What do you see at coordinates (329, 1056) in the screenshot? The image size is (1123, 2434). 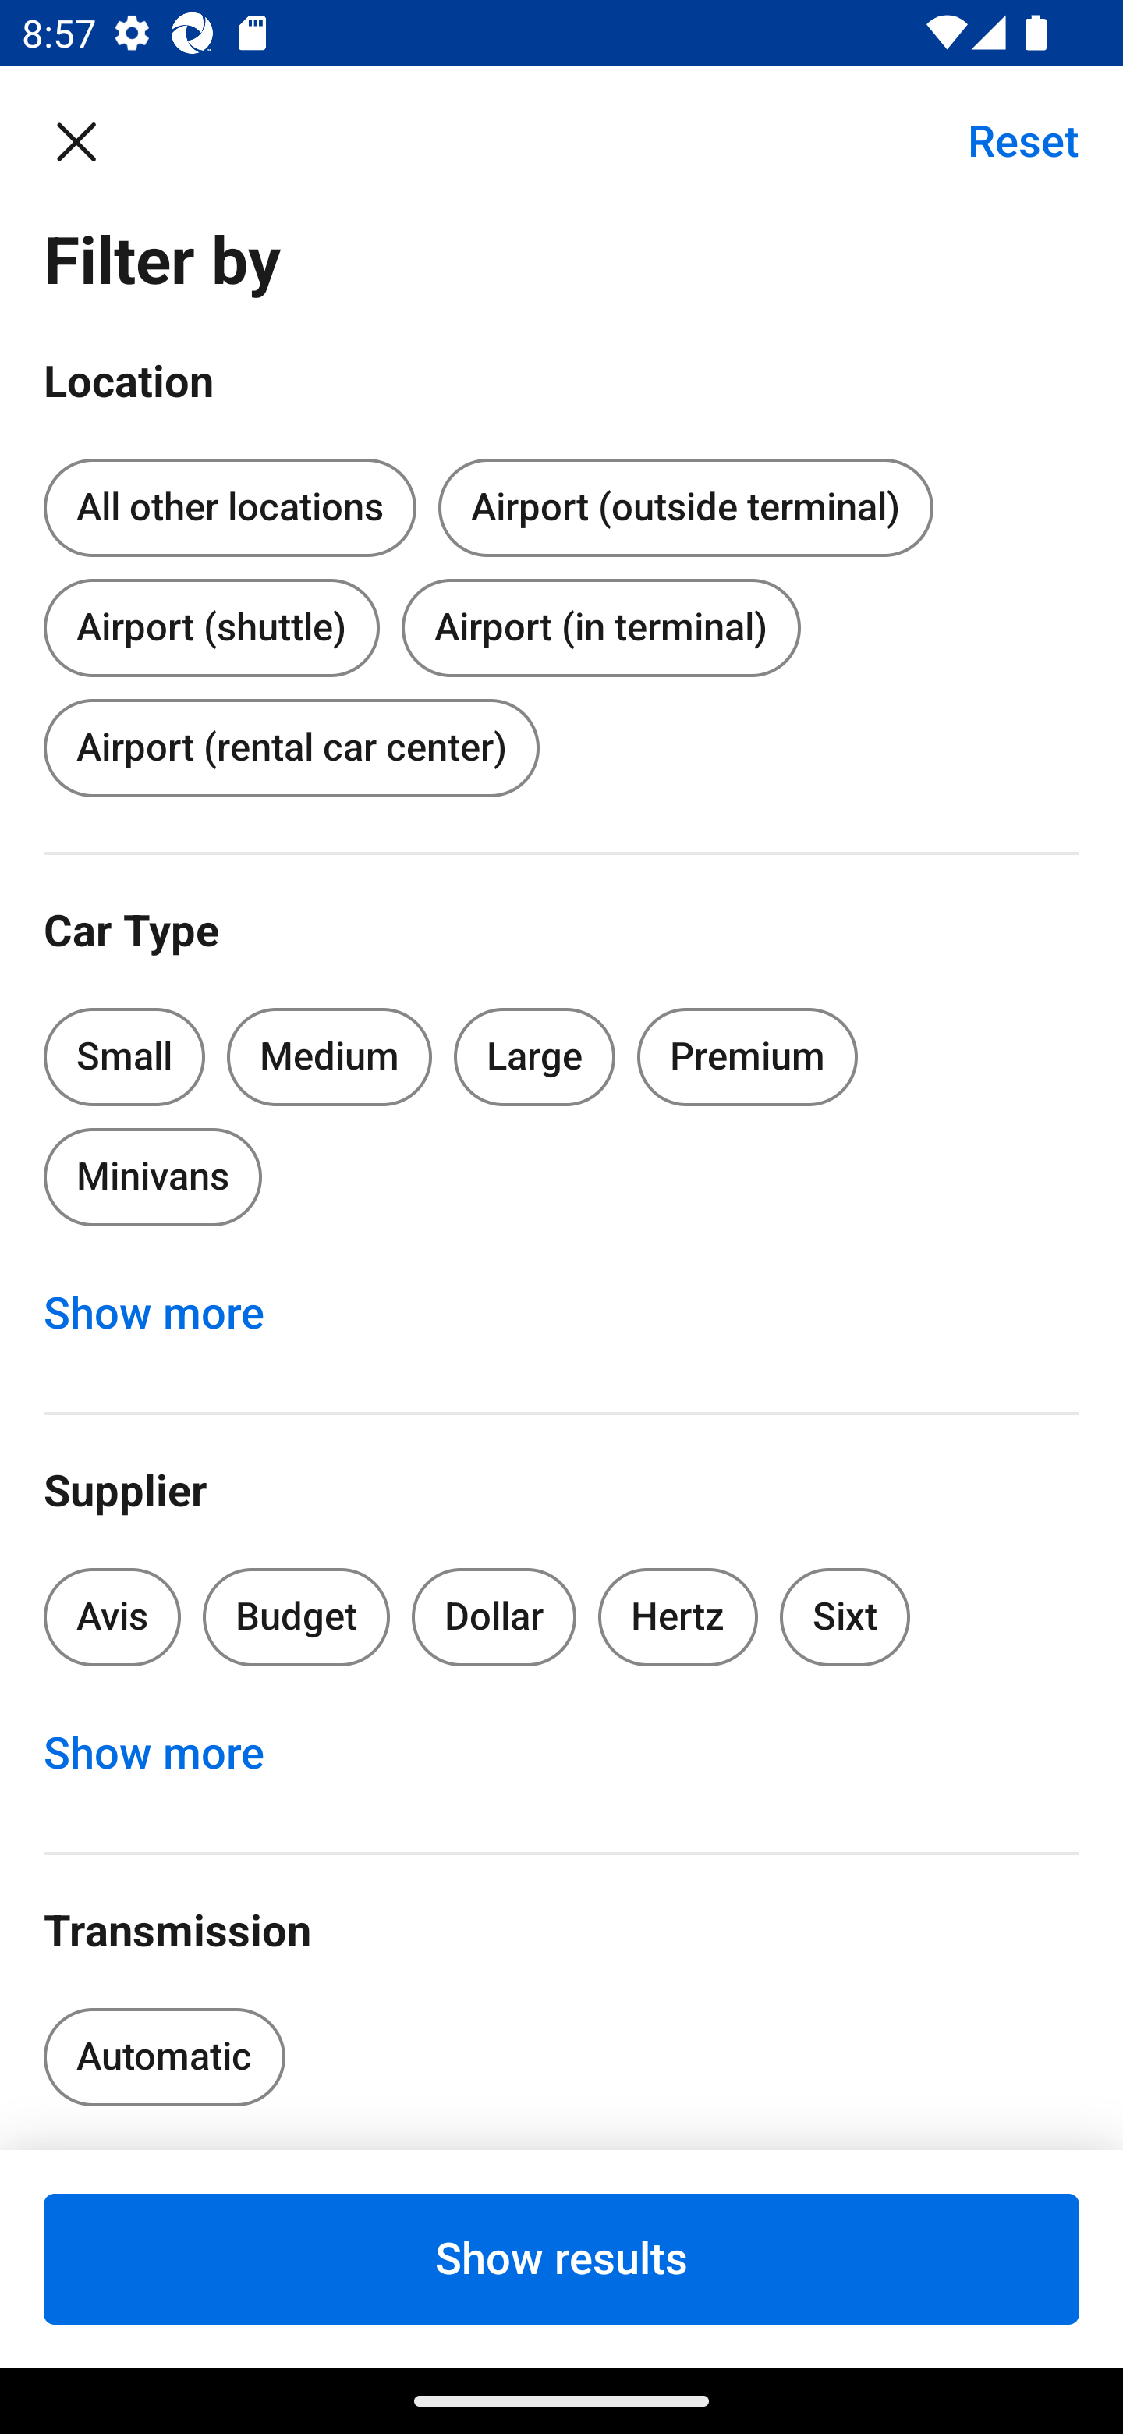 I see `Medium` at bounding box center [329, 1056].